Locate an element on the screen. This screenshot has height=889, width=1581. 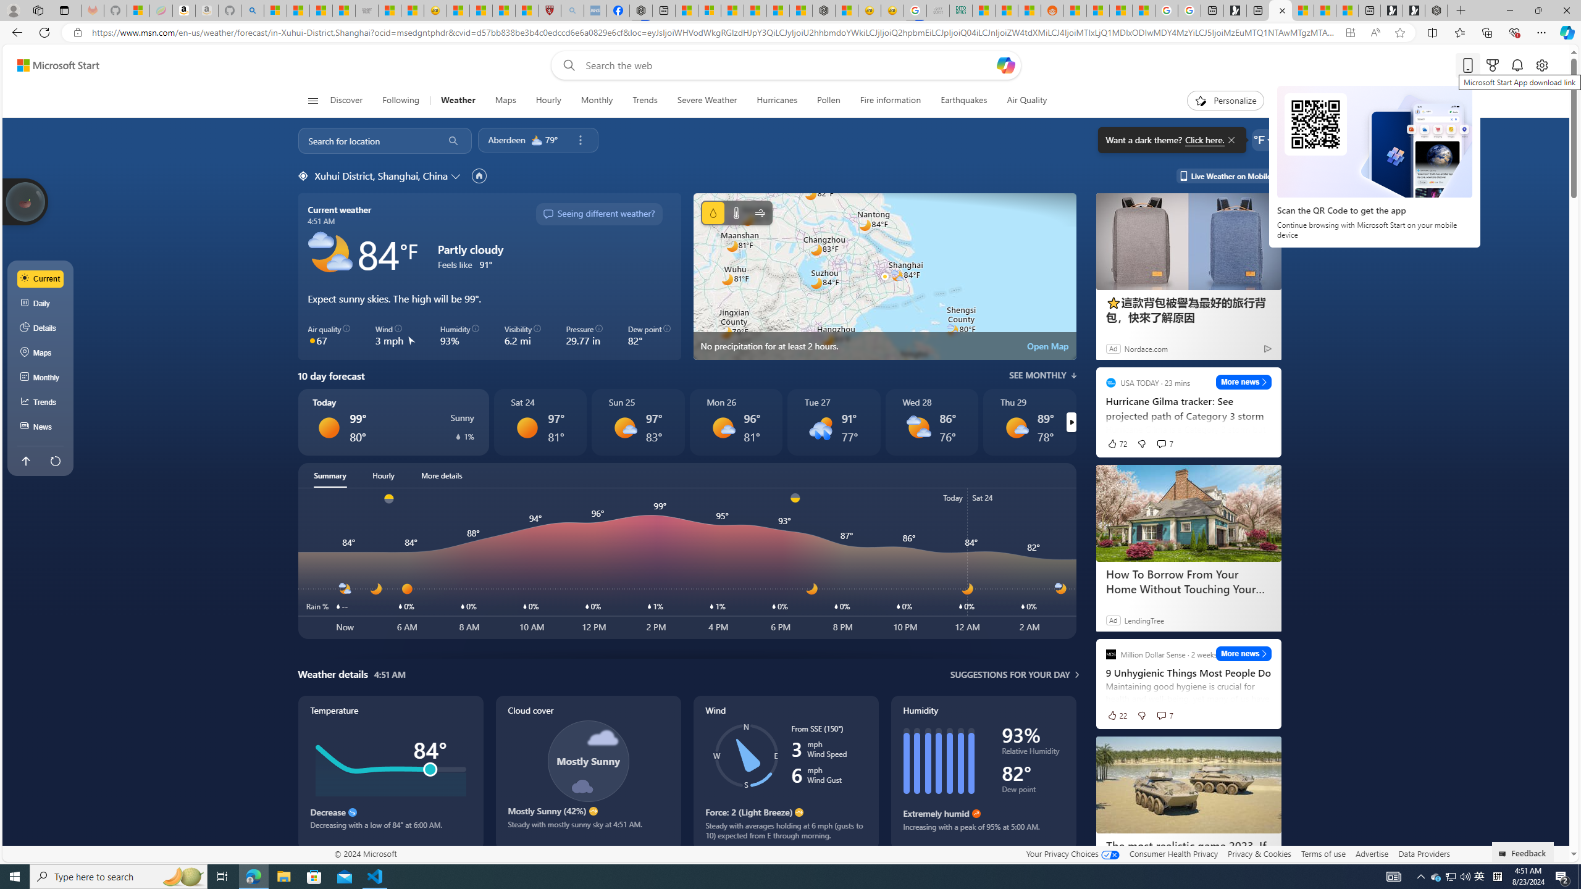
Data Providers is located at coordinates (1424, 853).